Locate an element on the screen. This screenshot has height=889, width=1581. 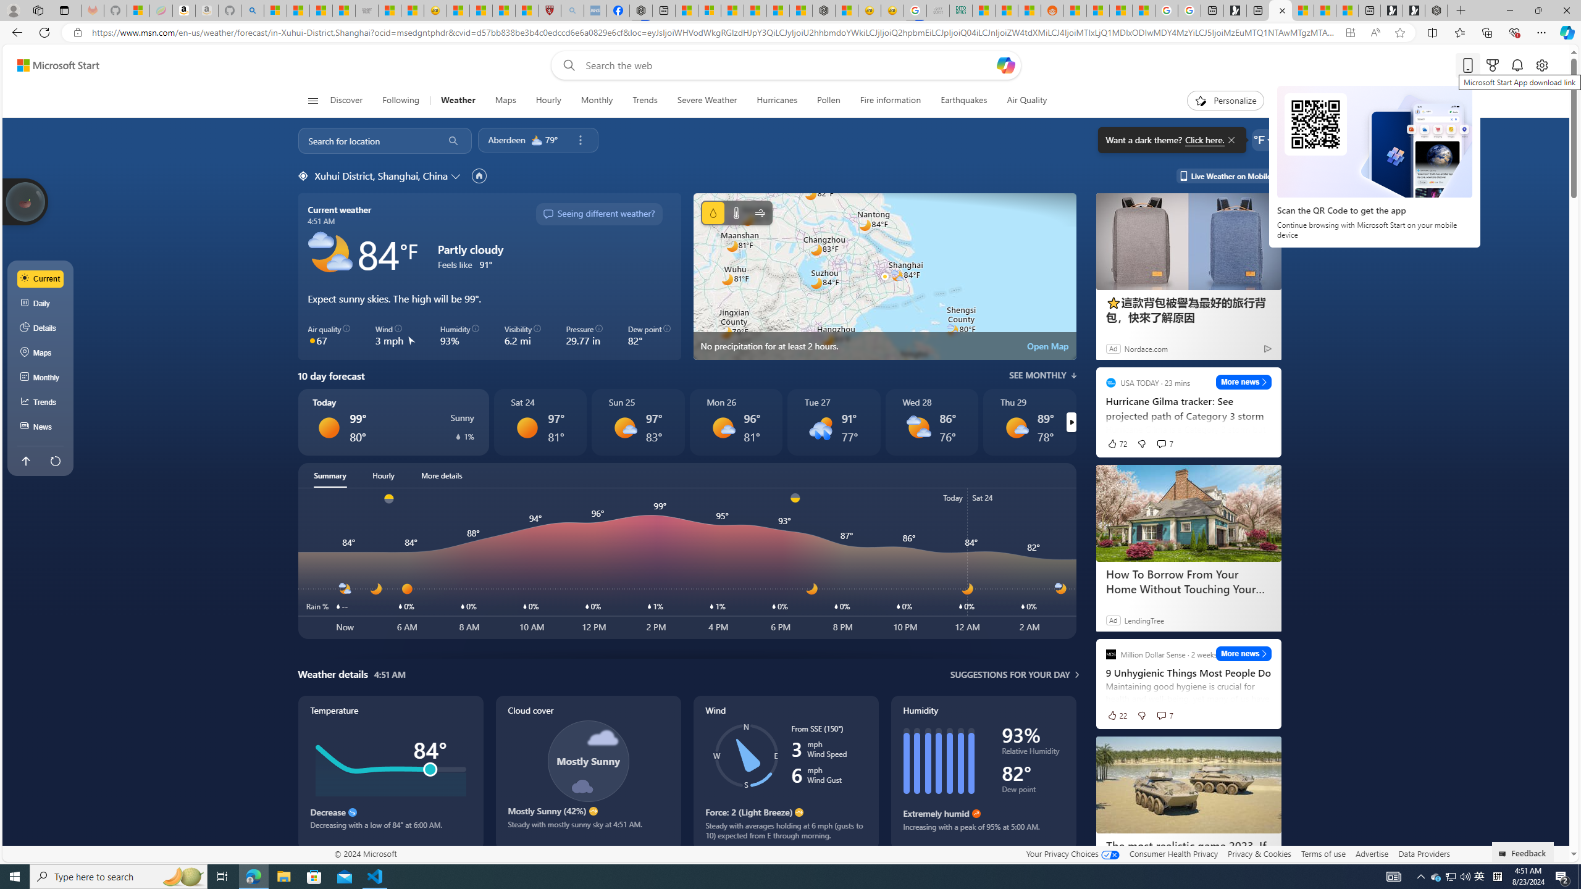
Data Providers is located at coordinates (1424, 853).